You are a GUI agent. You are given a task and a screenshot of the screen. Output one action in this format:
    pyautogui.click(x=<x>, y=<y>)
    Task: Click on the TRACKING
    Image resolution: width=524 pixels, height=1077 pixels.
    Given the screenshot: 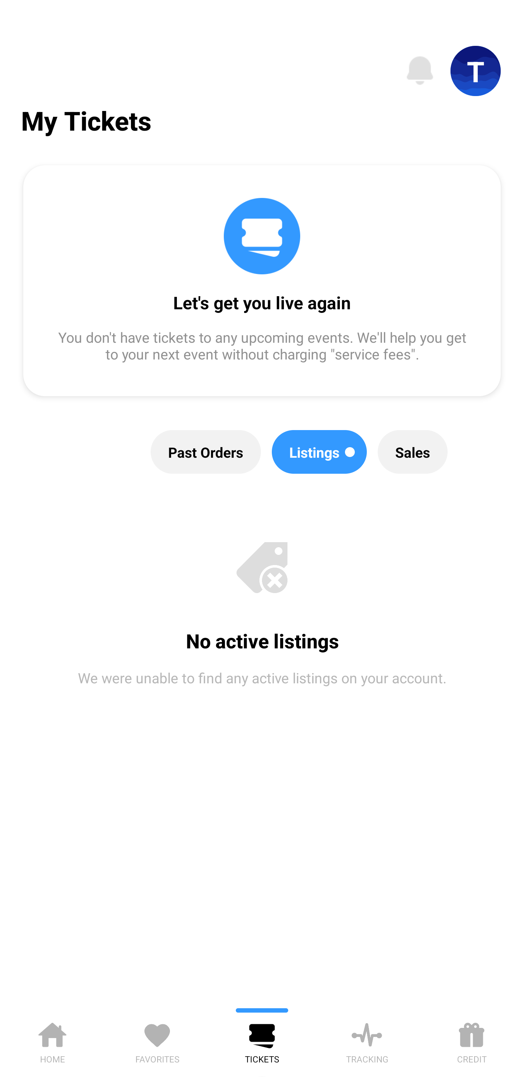 What is the action you would take?
    pyautogui.click(x=367, y=1041)
    